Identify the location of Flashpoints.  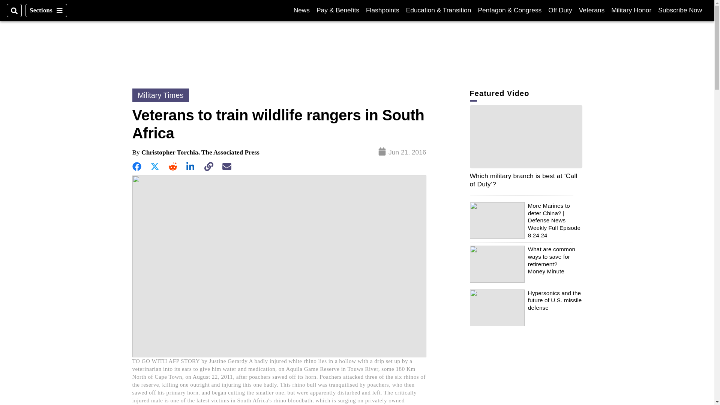
(382, 10).